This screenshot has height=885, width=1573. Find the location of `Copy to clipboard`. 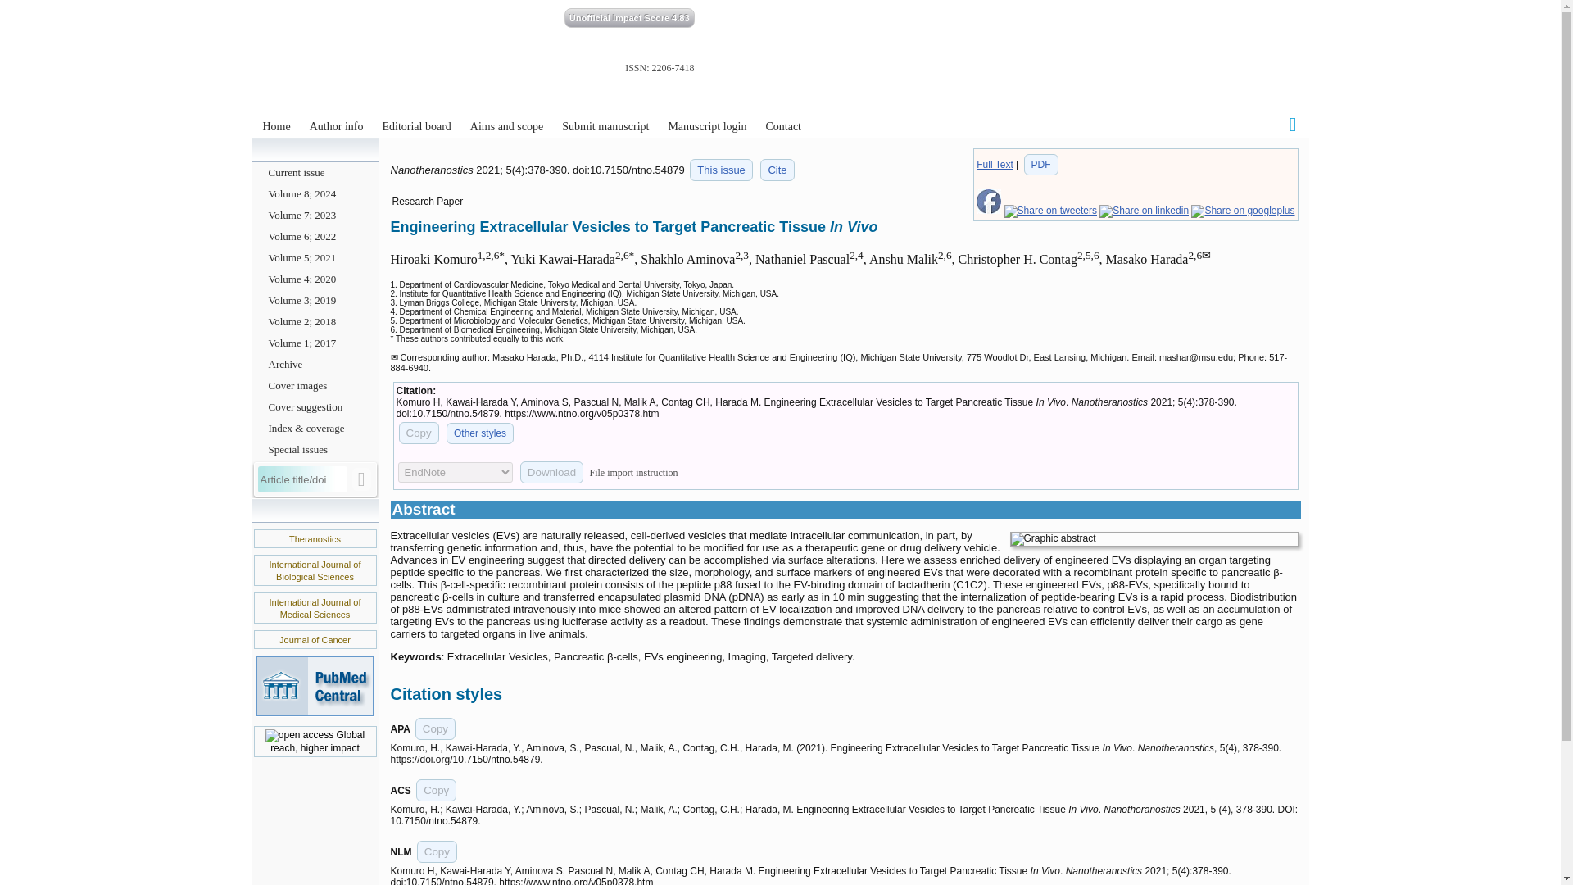

Copy to clipboard is located at coordinates (437, 852).